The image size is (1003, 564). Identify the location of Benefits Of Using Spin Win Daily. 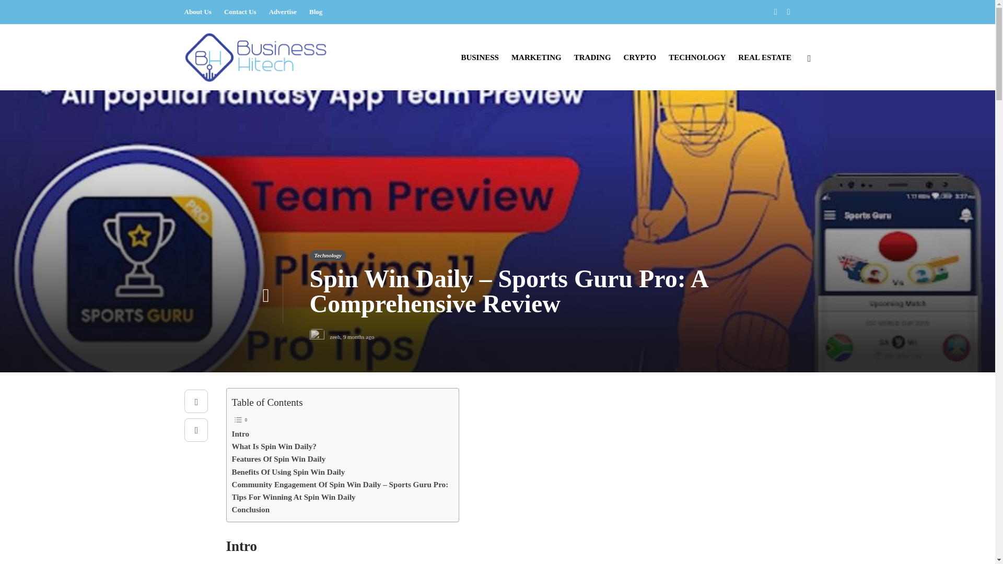
(288, 472).